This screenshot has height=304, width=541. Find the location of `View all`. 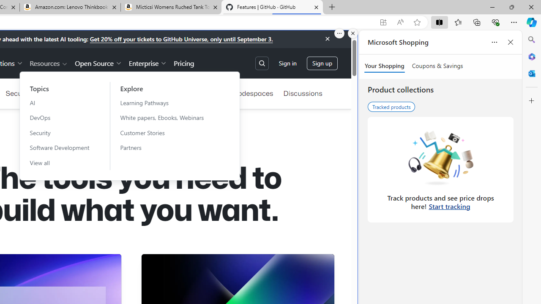

View all is located at coordinates (60, 163).